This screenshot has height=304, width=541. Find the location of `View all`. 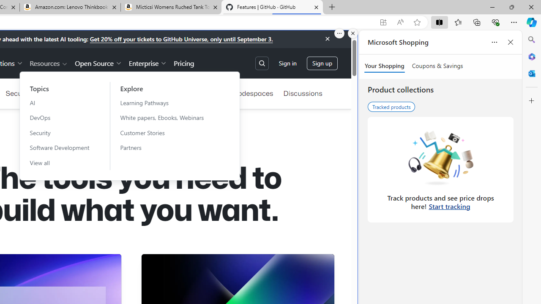

View all is located at coordinates (60, 163).